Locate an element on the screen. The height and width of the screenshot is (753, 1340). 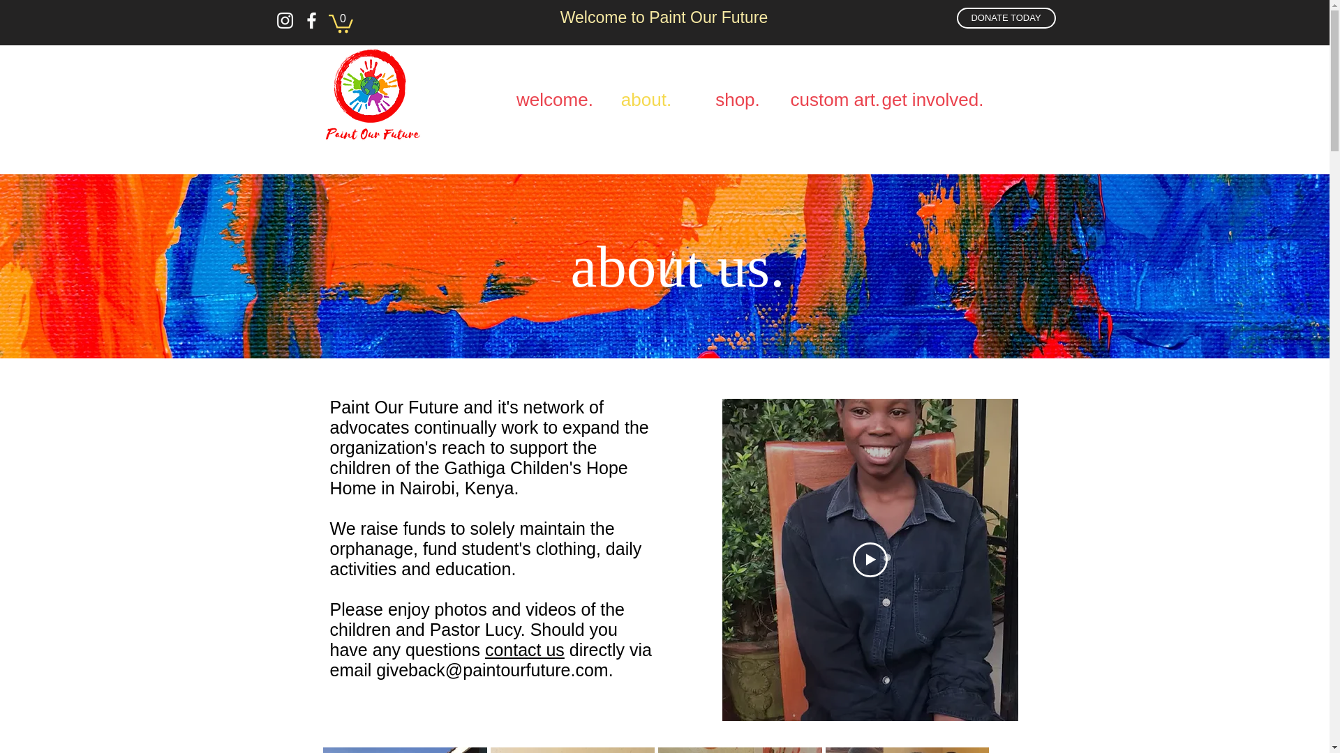
0 is located at coordinates (340, 22).